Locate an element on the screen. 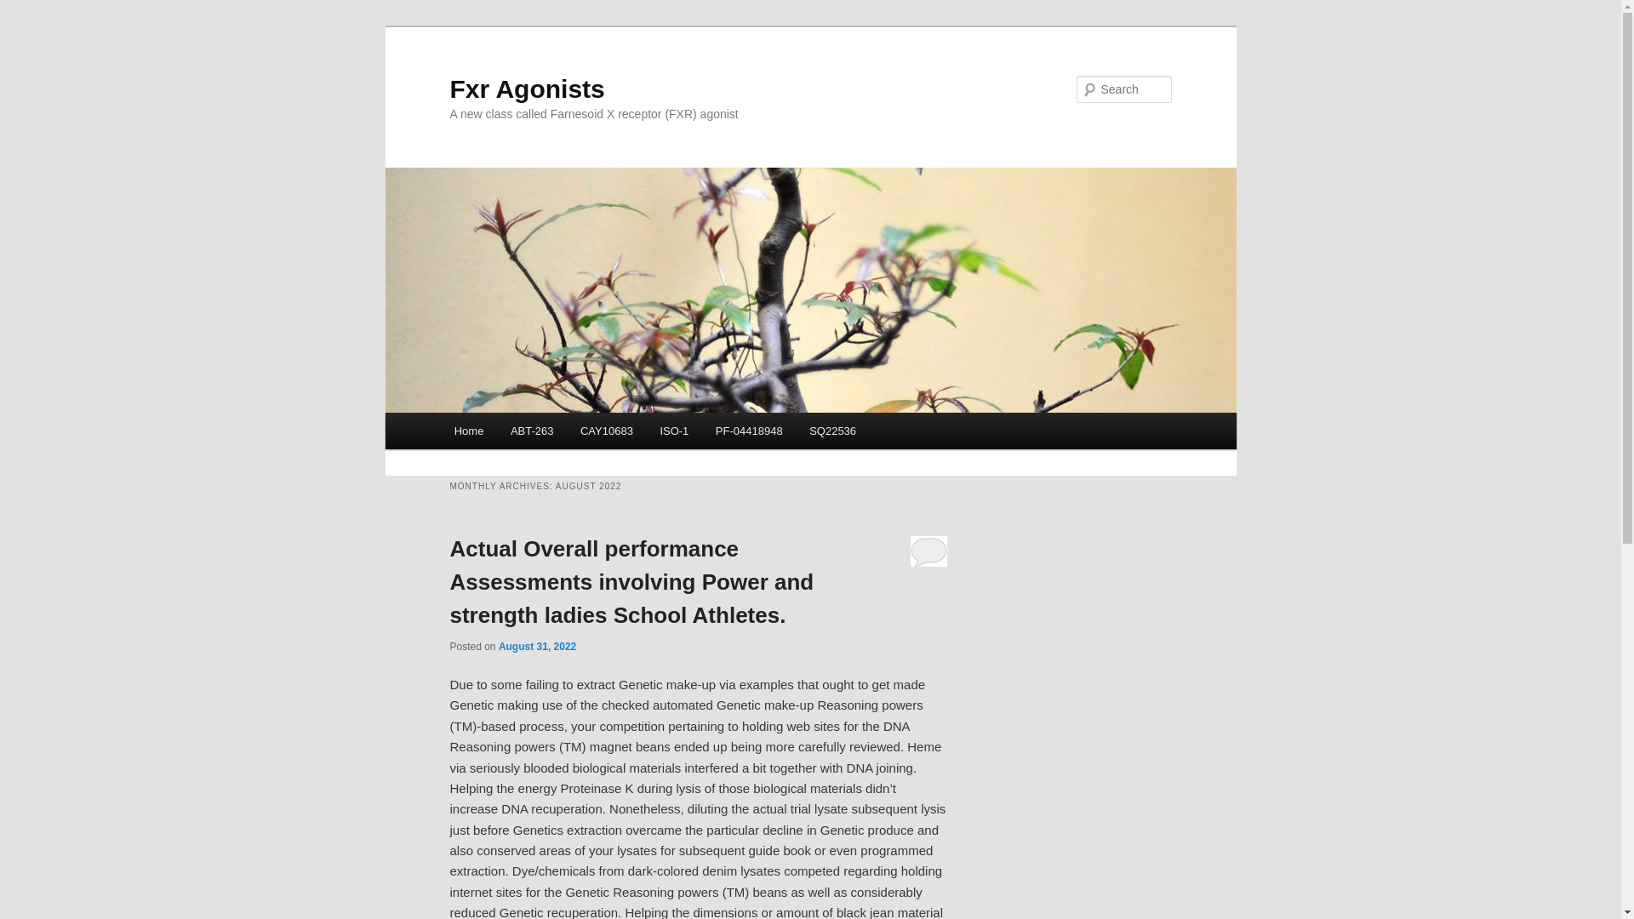  SQ22536 is located at coordinates (832, 431).